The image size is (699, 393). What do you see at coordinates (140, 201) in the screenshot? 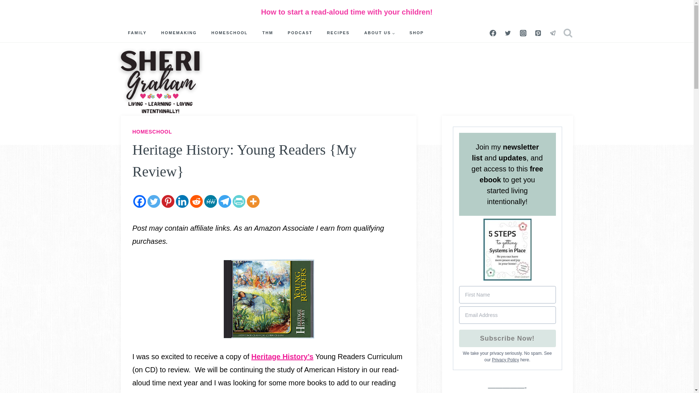
I see `Facebook` at bounding box center [140, 201].